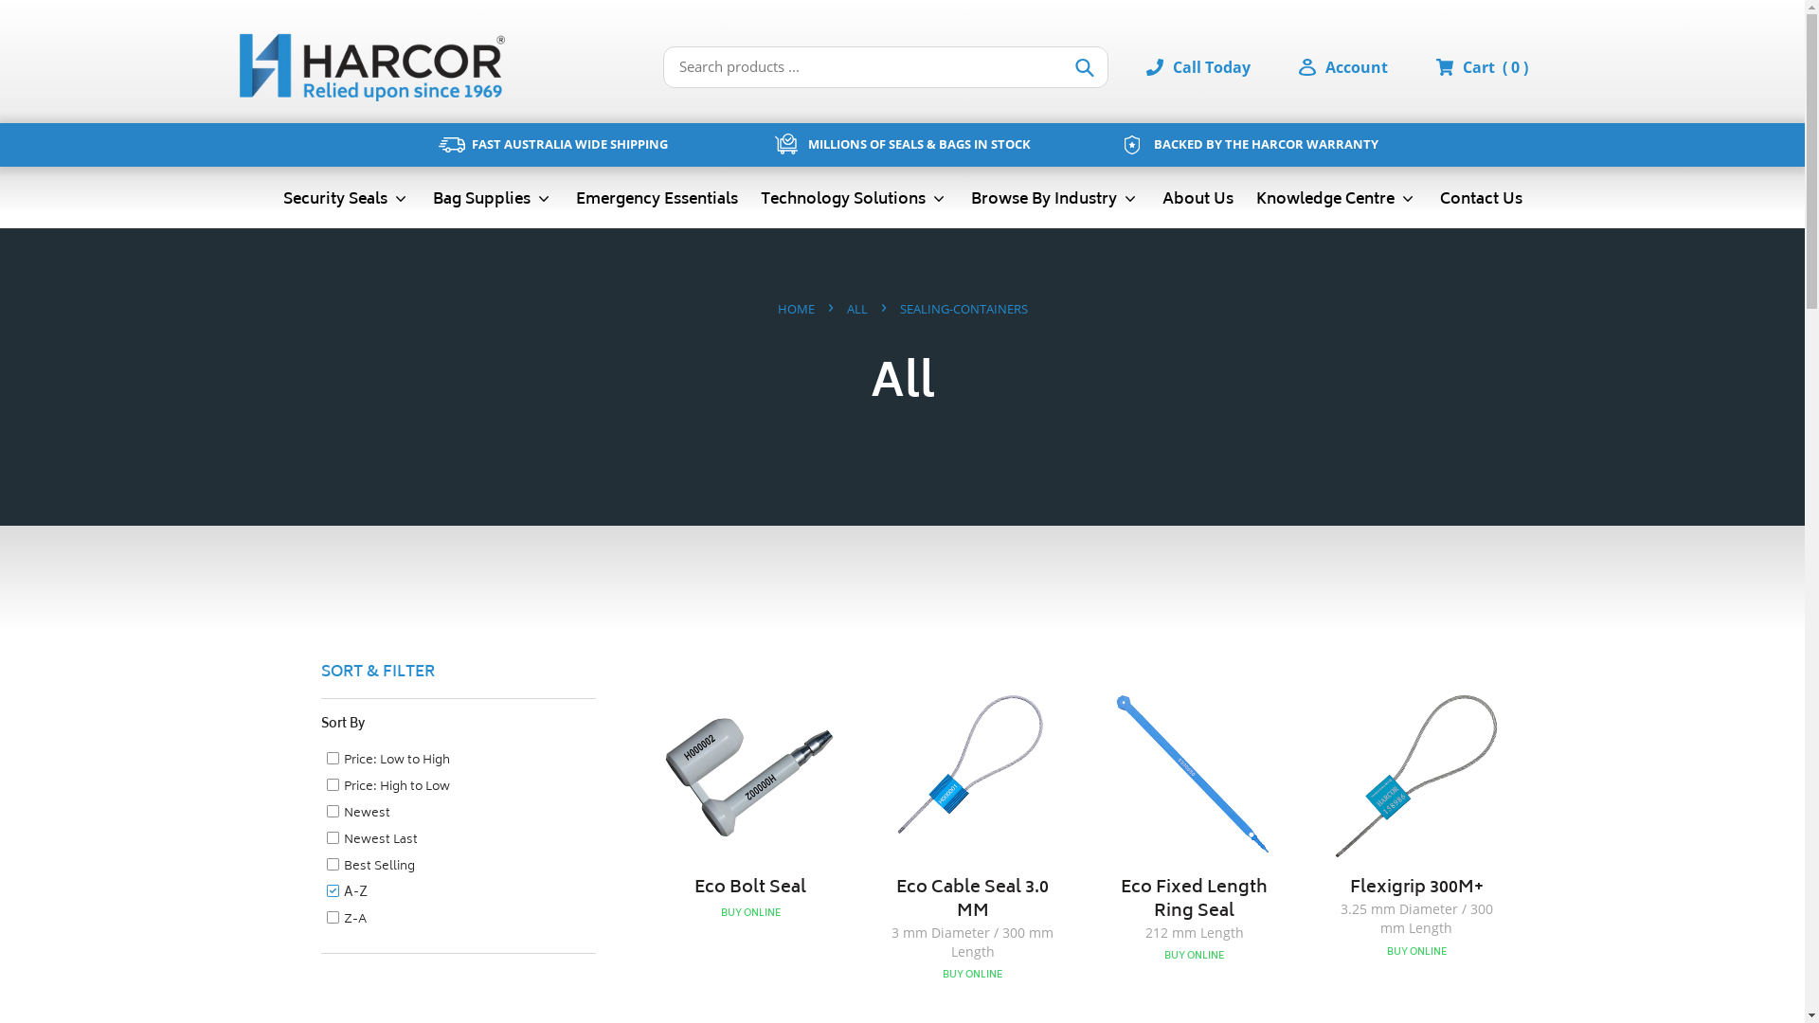 The width and height of the screenshot is (1819, 1023). What do you see at coordinates (1357, 67) in the screenshot?
I see `Account` at bounding box center [1357, 67].